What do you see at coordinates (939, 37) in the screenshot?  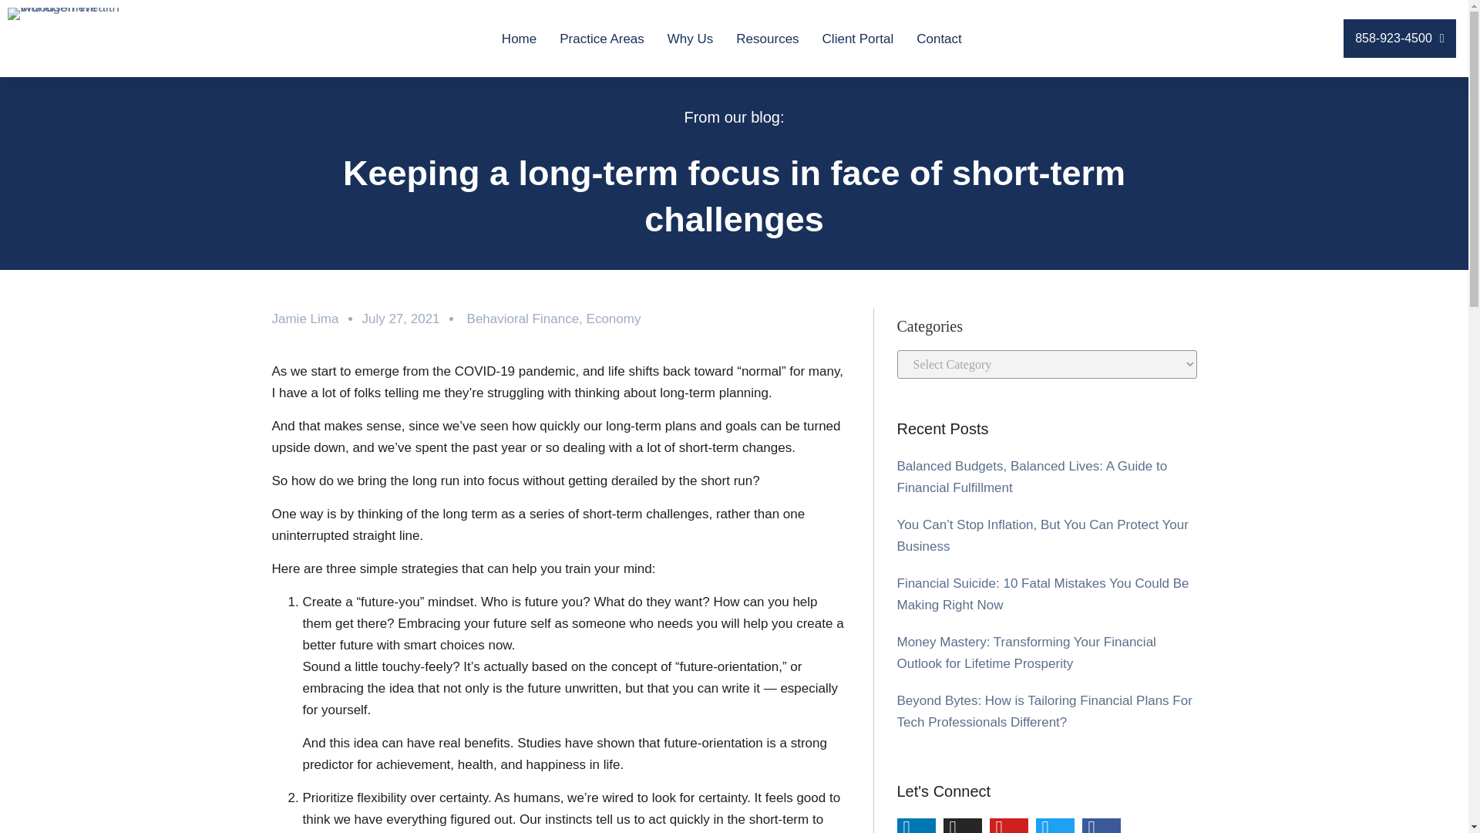 I see `Contact` at bounding box center [939, 37].